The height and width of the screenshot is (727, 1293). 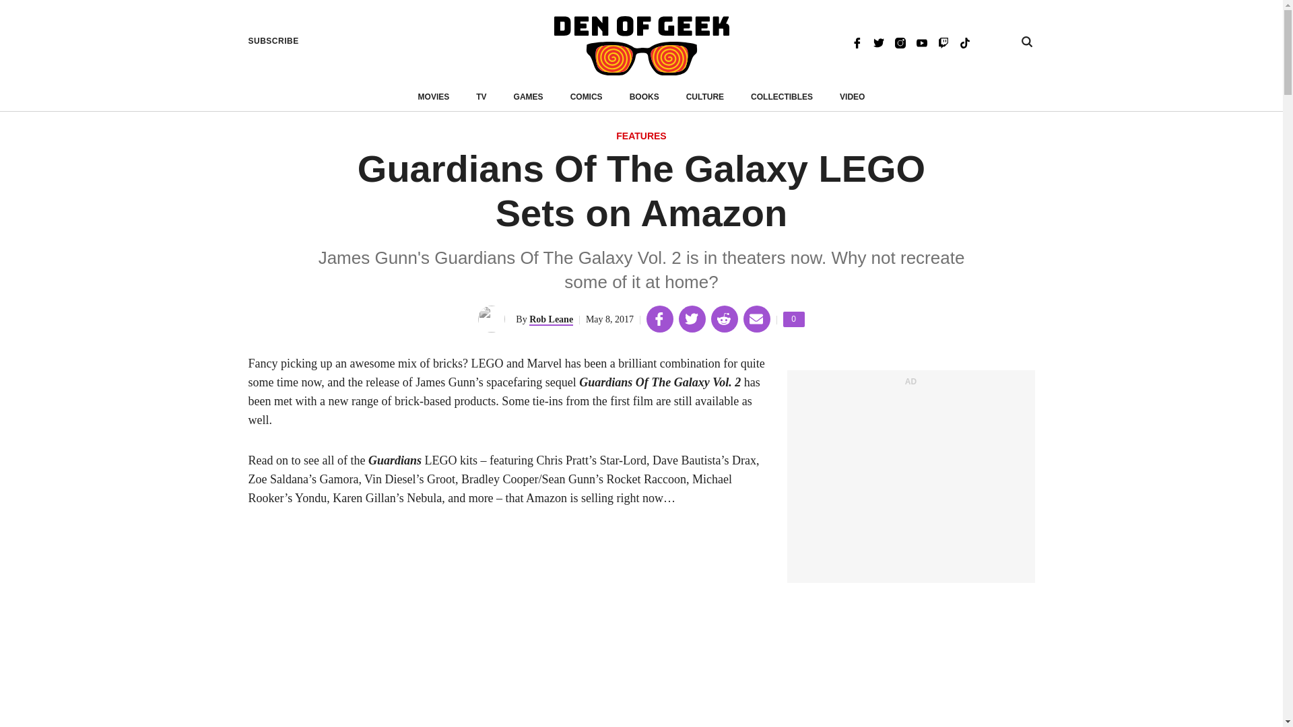 What do you see at coordinates (705, 97) in the screenshot?
I see `CULTURE` at bounding box center [705, 97].